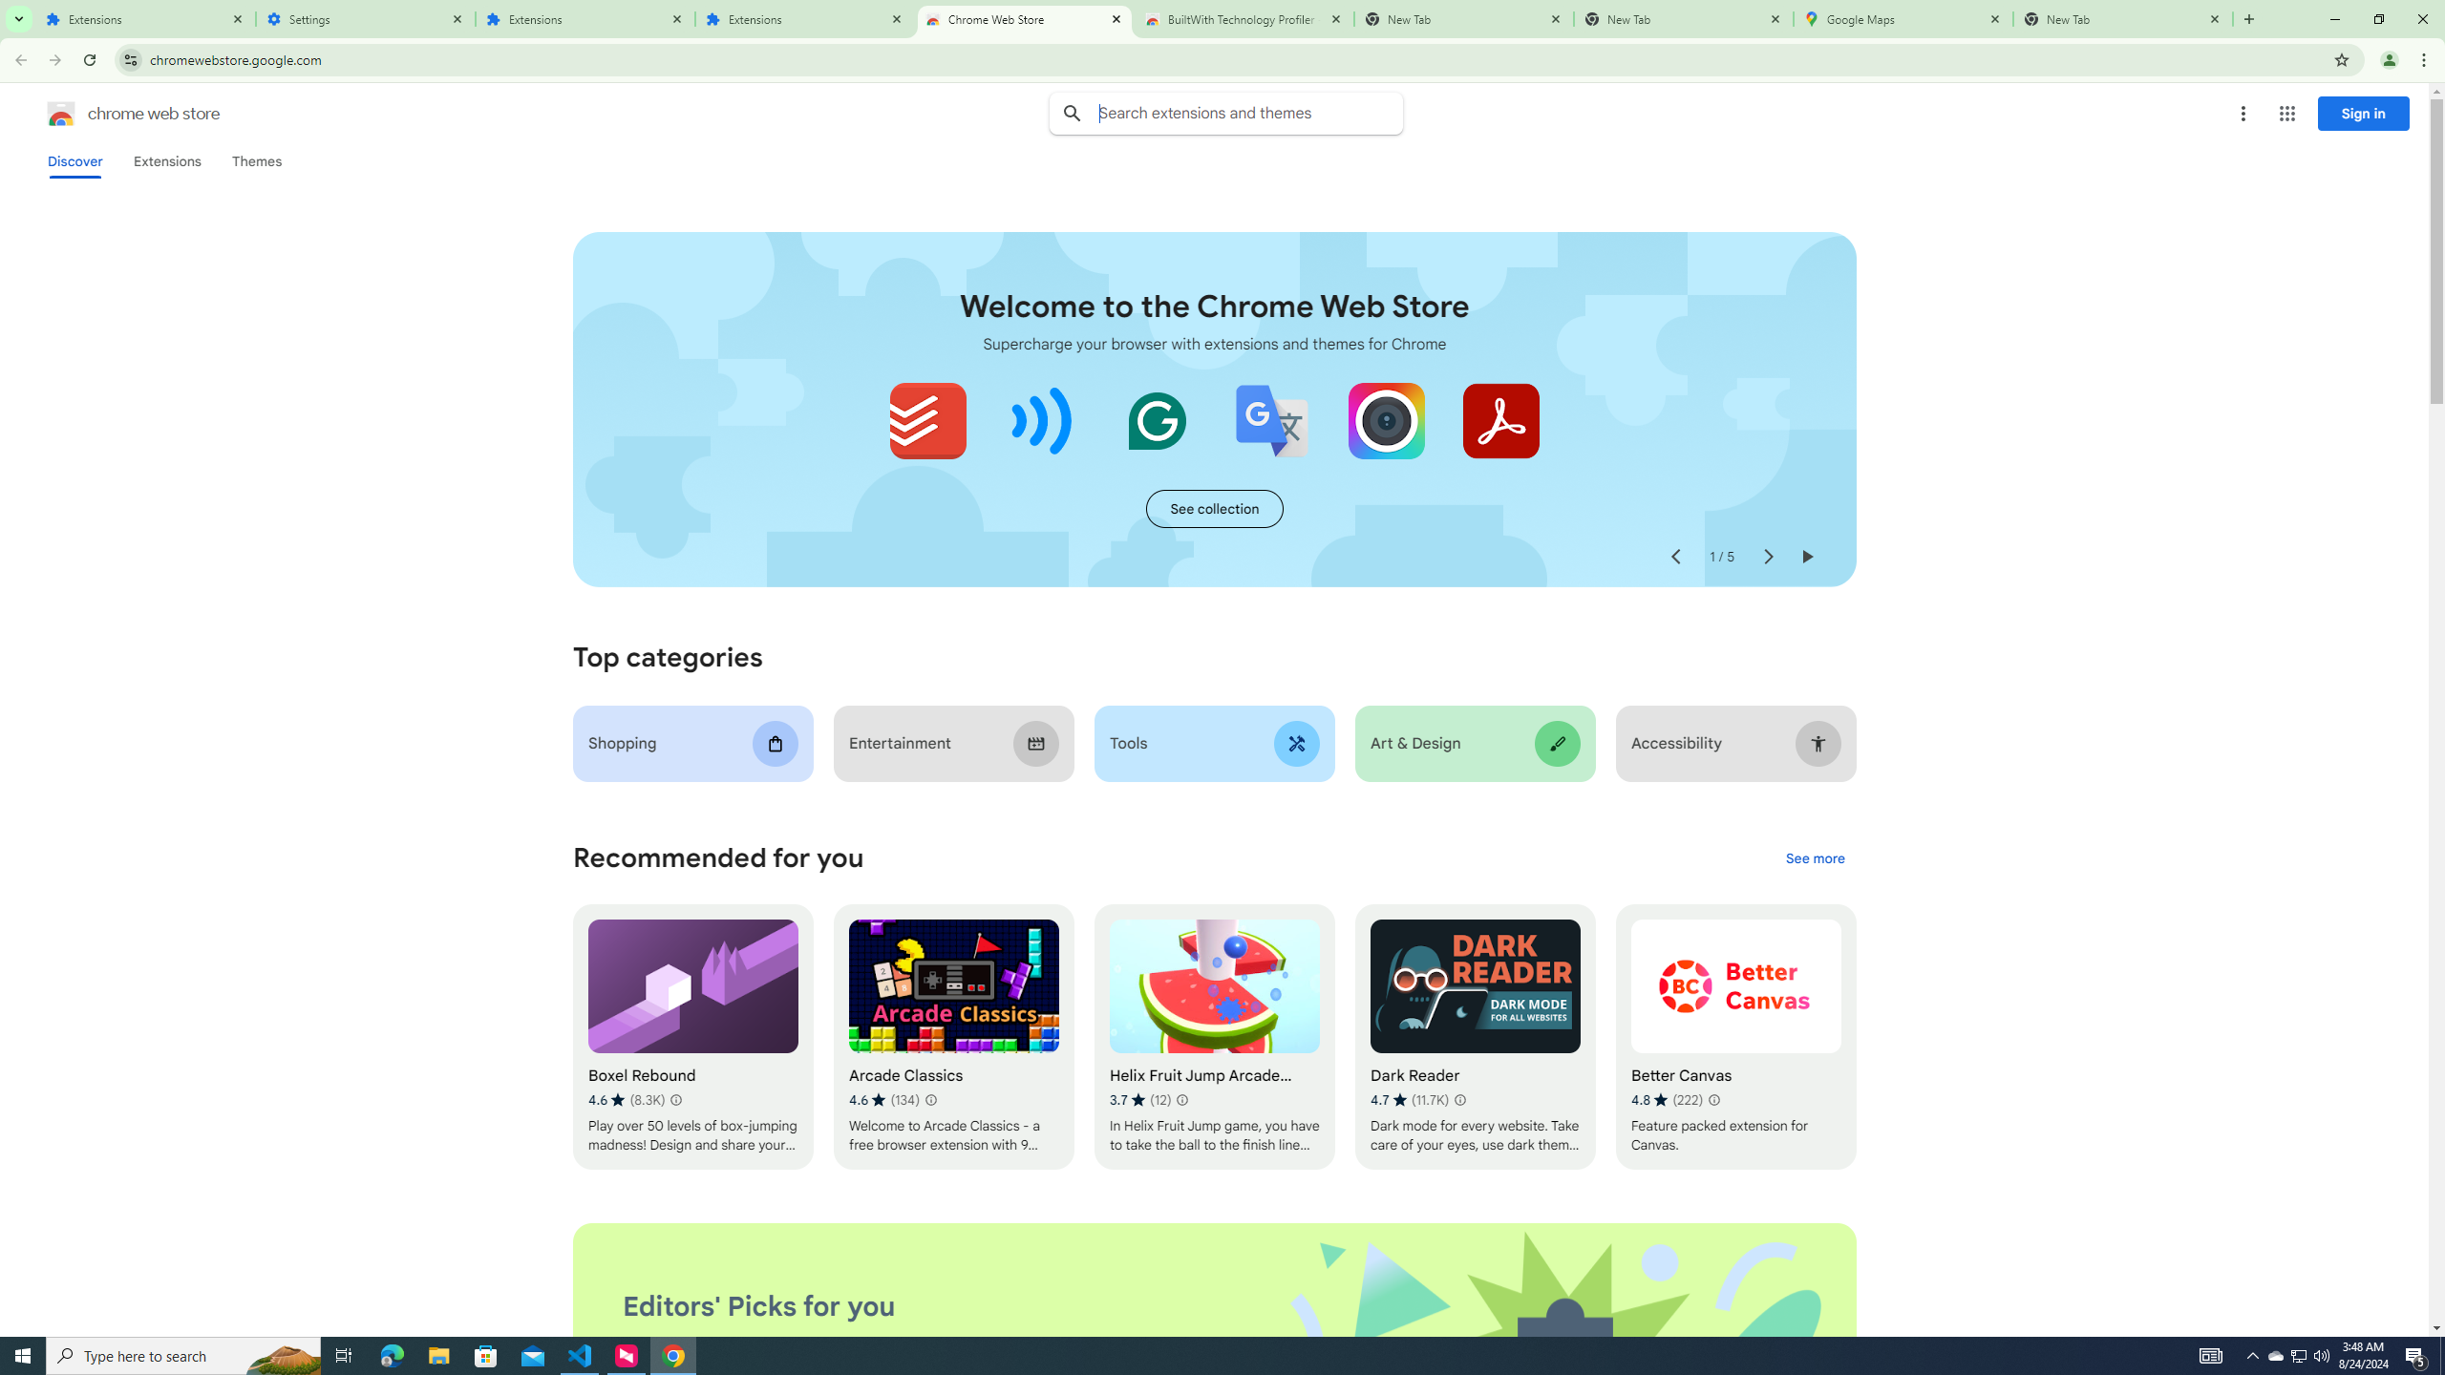 The width and height of the screenshot is (2445, 1375). Describe the element at coordinates (626, 1100) in the screenshot. I see `Average rating 4.6 out of 5 stars. 8.3K ratings.` at that location.